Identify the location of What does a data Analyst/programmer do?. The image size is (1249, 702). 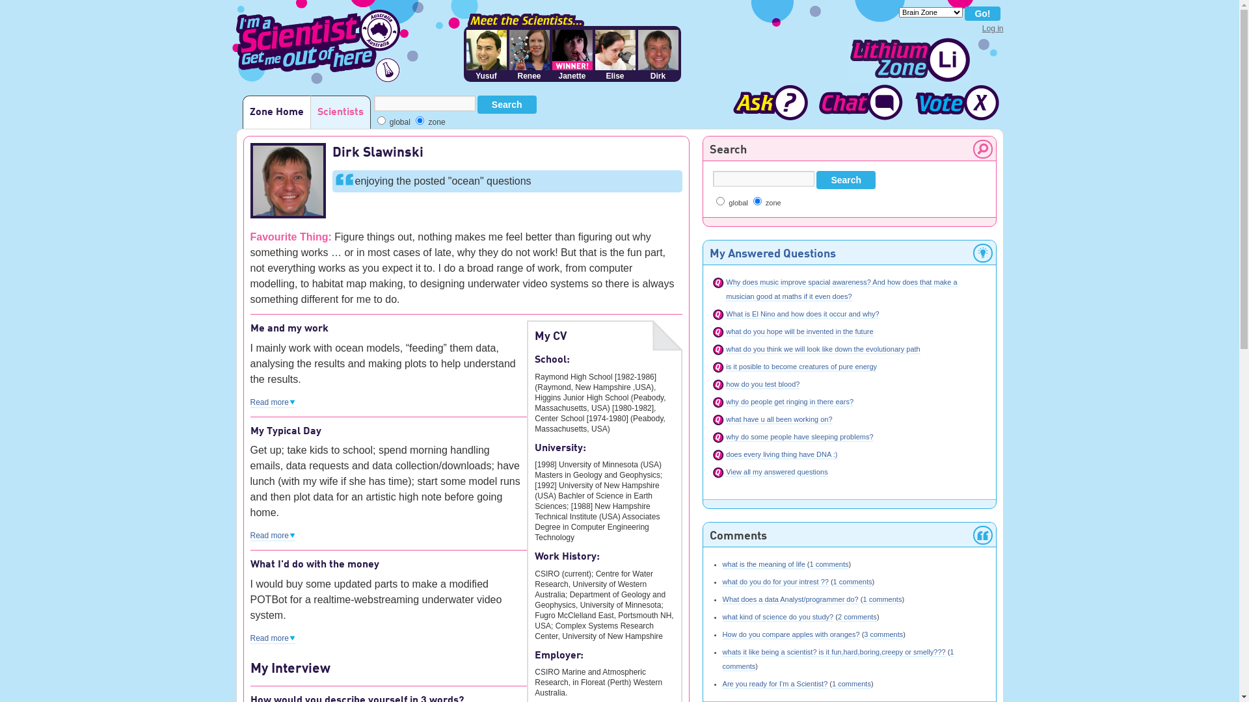
(791, 600).